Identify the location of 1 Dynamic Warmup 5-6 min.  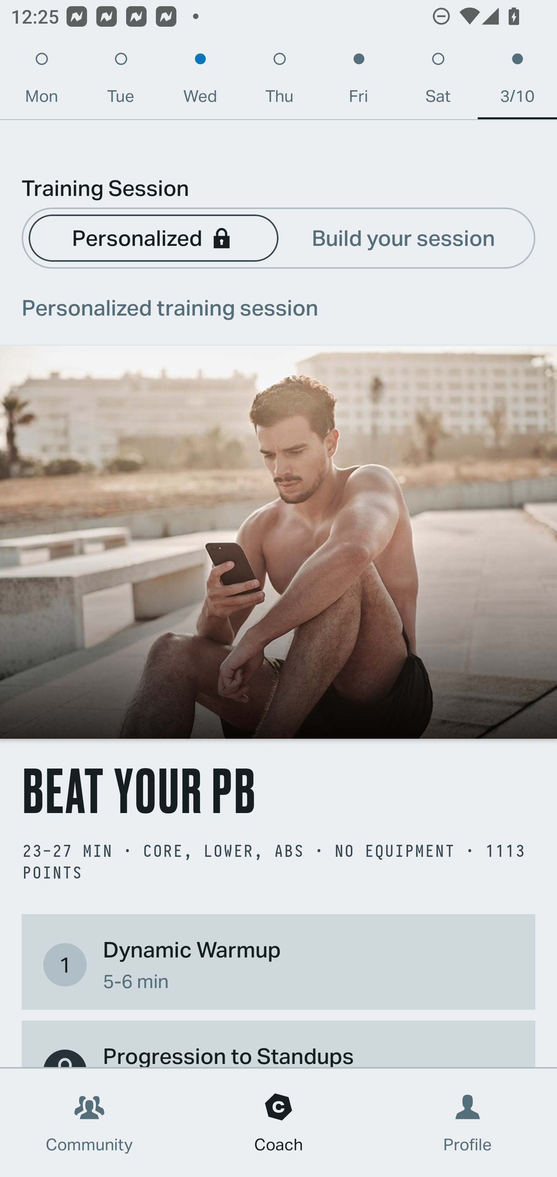
(278, 964).